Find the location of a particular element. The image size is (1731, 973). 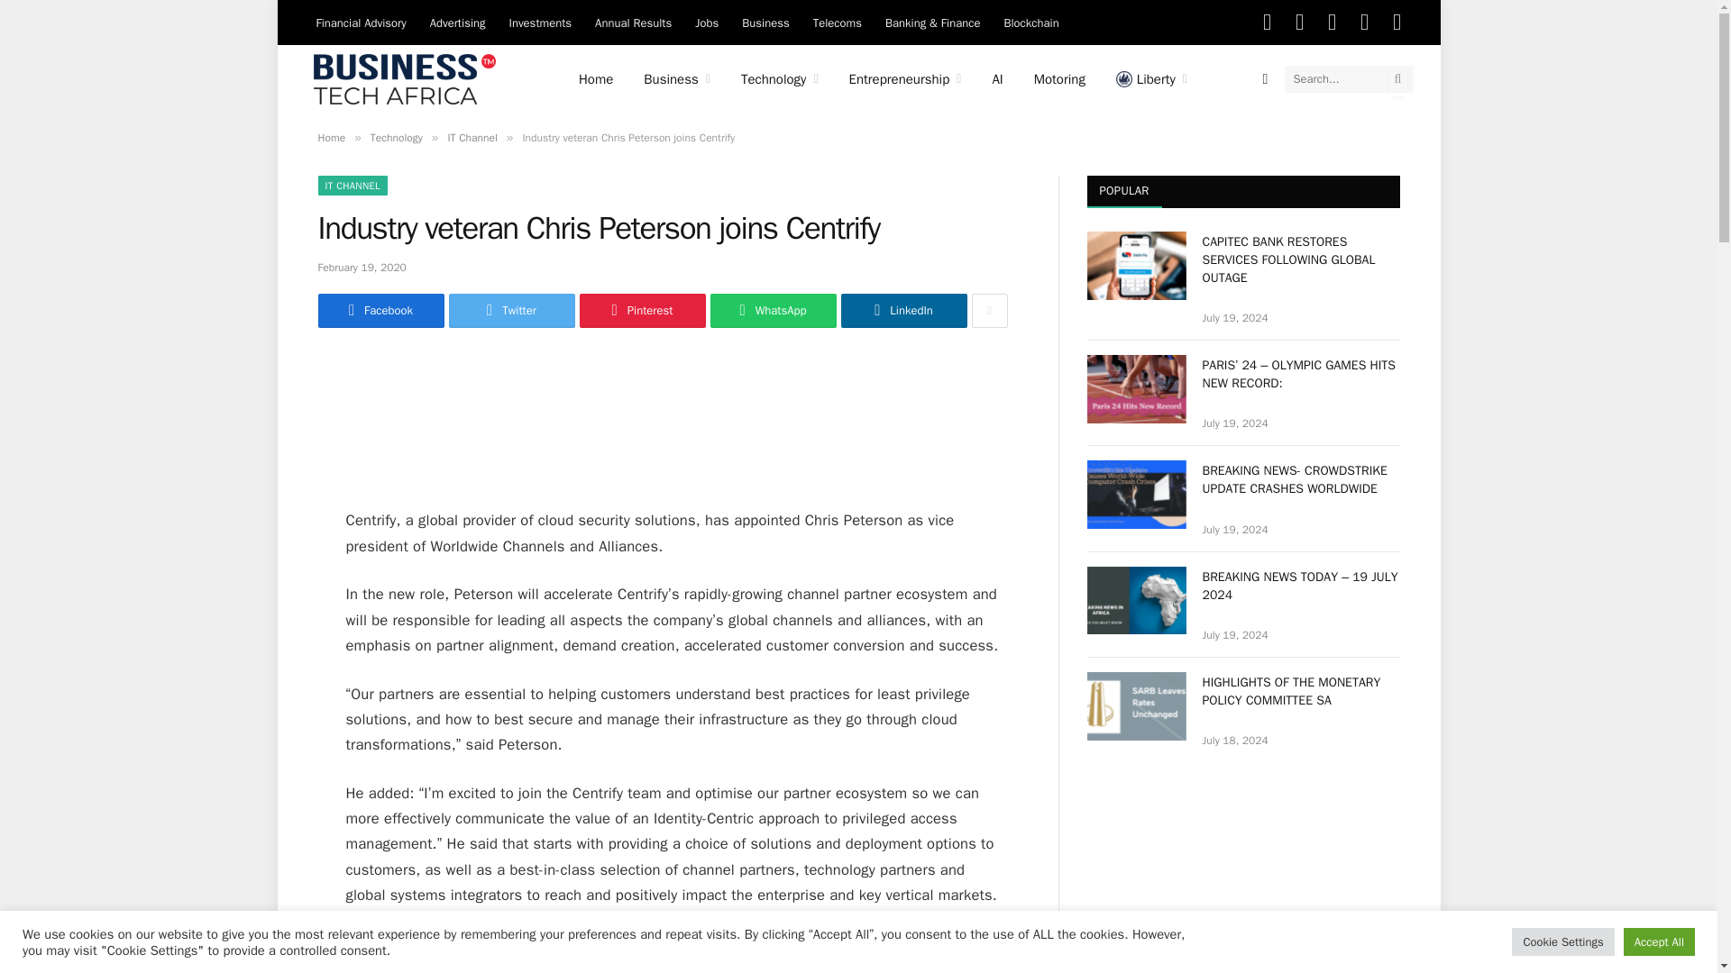

Advertising is located at coordinates (458, 22).